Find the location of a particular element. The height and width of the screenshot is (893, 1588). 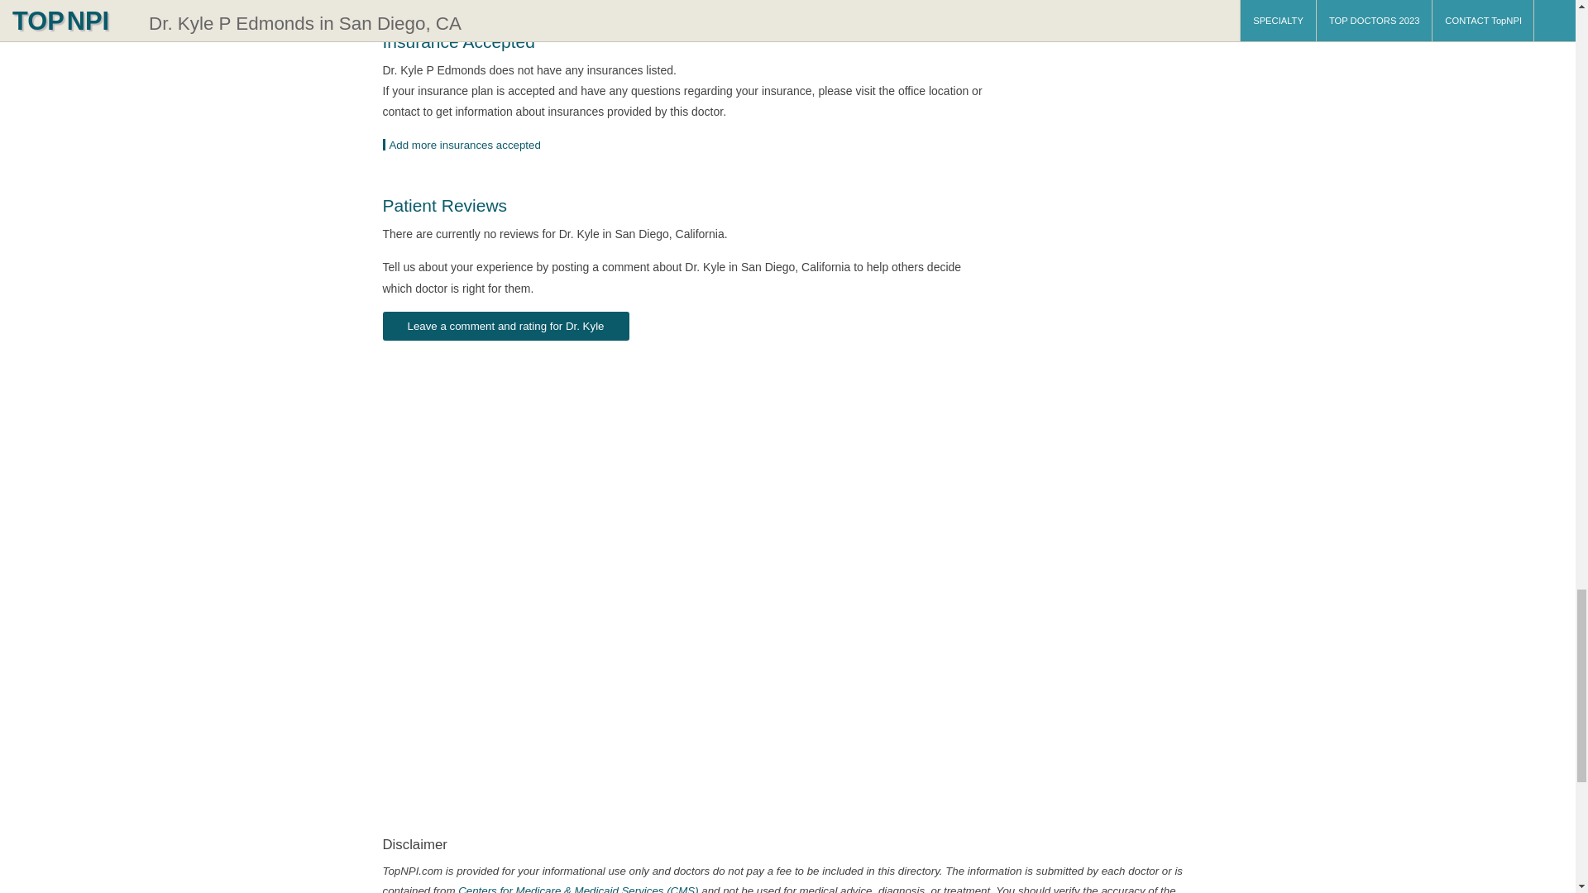

Add more insurances accepted is located at coordinates (467, 145).